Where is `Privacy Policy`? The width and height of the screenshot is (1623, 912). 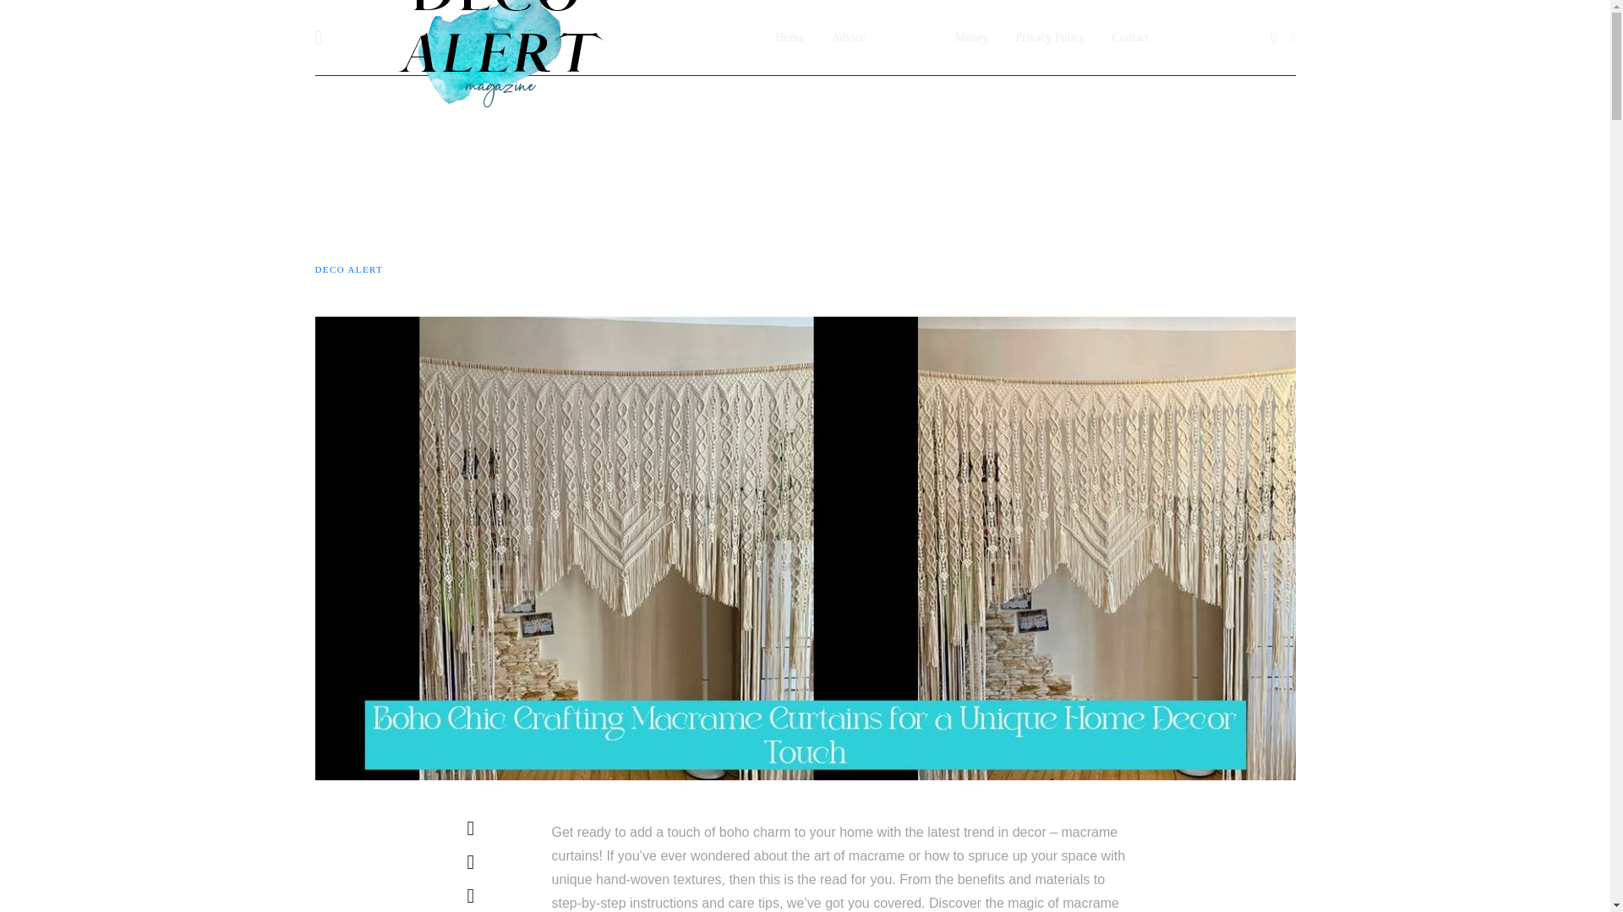 Privacy Policy is located at coordinates (1050, 37).